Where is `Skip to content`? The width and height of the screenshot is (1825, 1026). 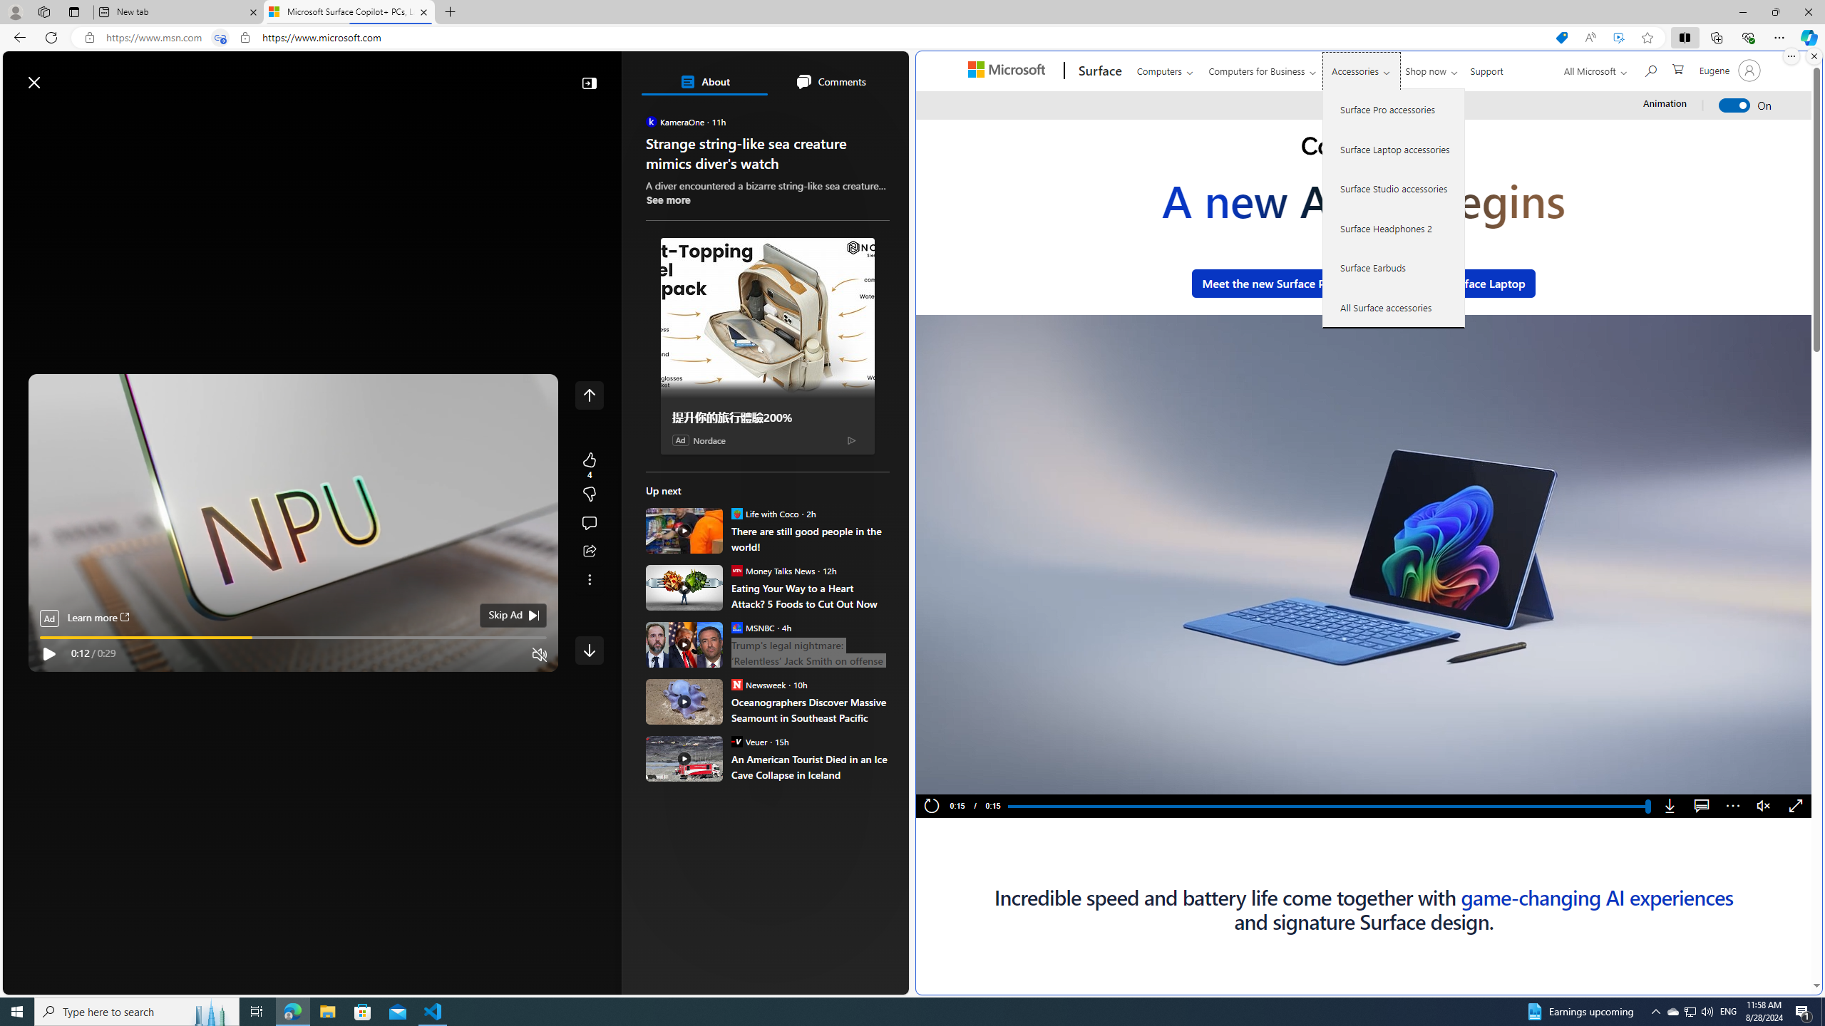 Skip to content is located at coordinates (61, 76).